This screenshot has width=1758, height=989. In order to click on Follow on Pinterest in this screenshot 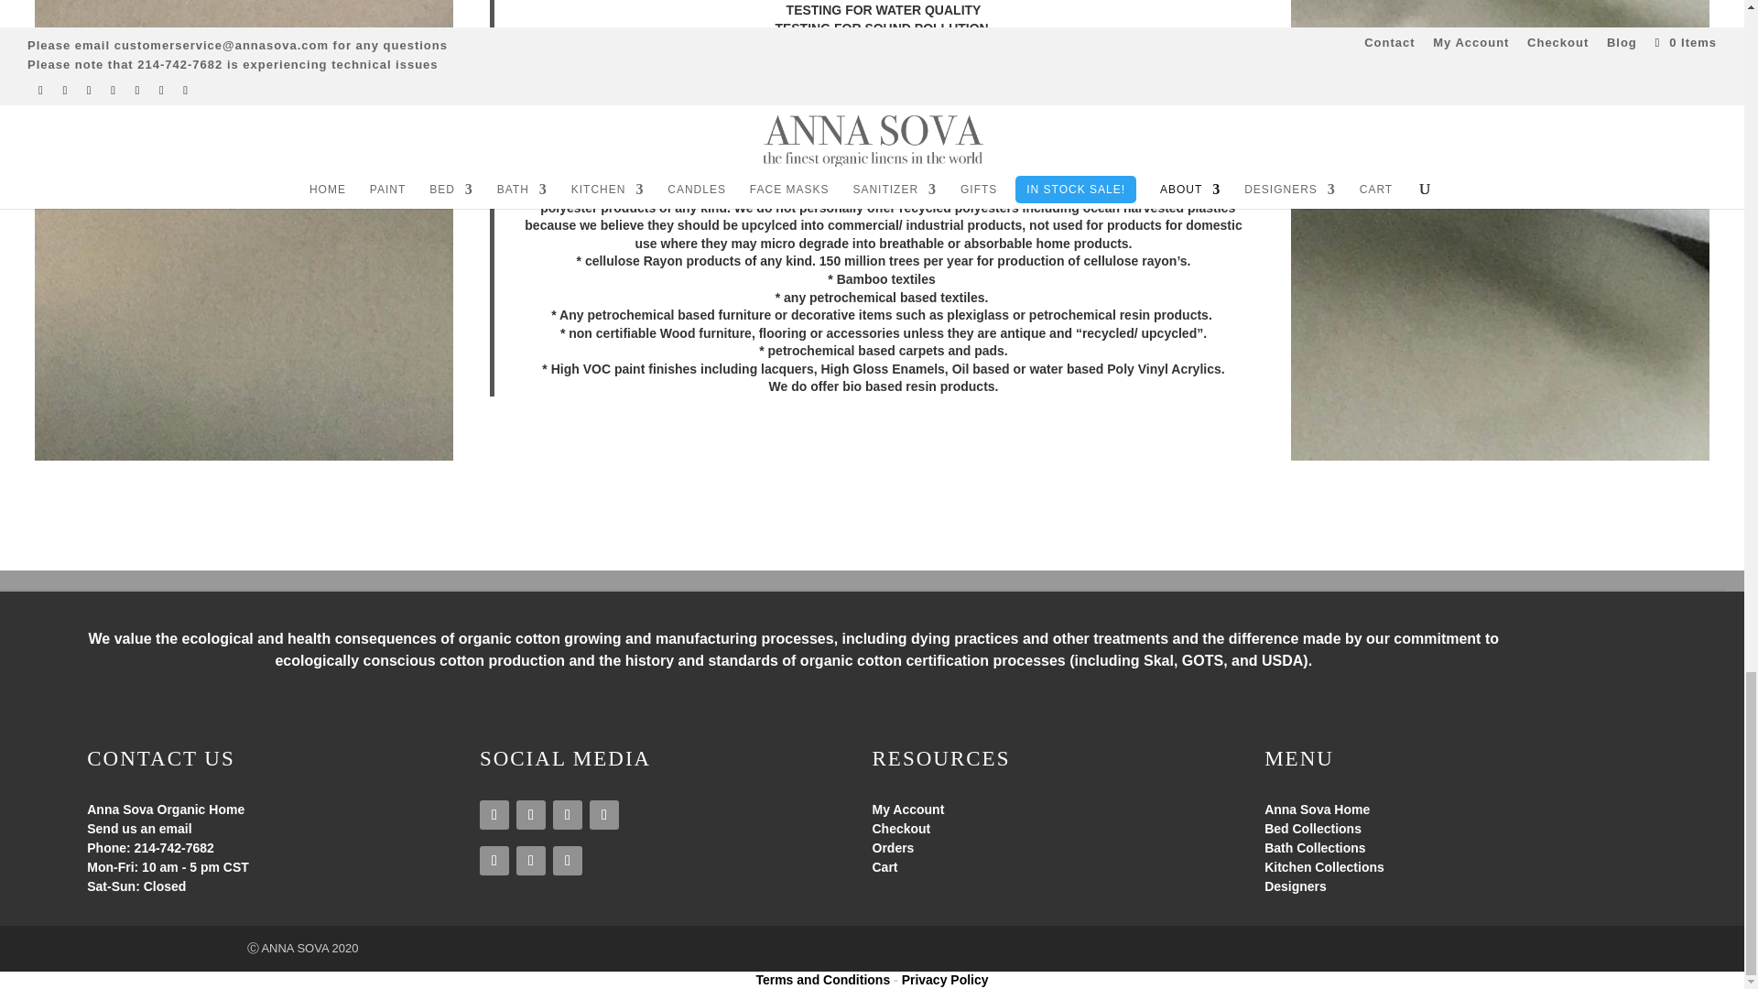, I will do `click(568, 815)`.